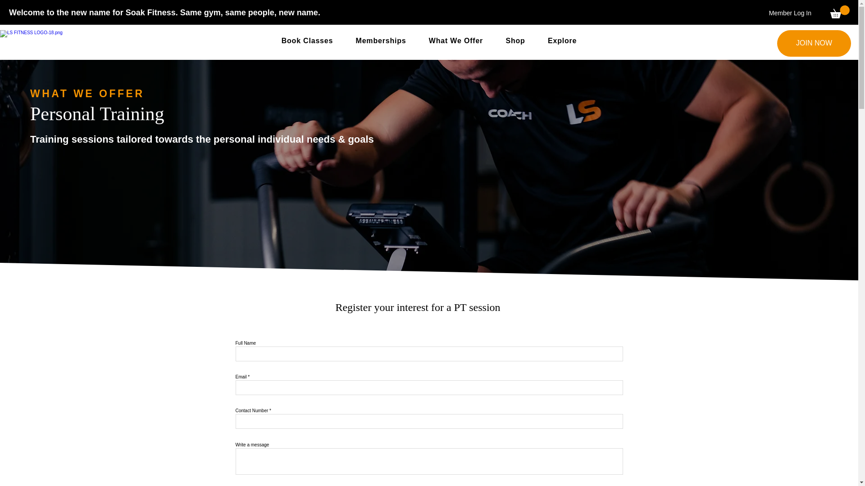 This screenshot has height=486, width=865. What do you see at coordinates (814, 43) in the screenshot?
I see `JOIN NOW` at bounding box center [814, 43].